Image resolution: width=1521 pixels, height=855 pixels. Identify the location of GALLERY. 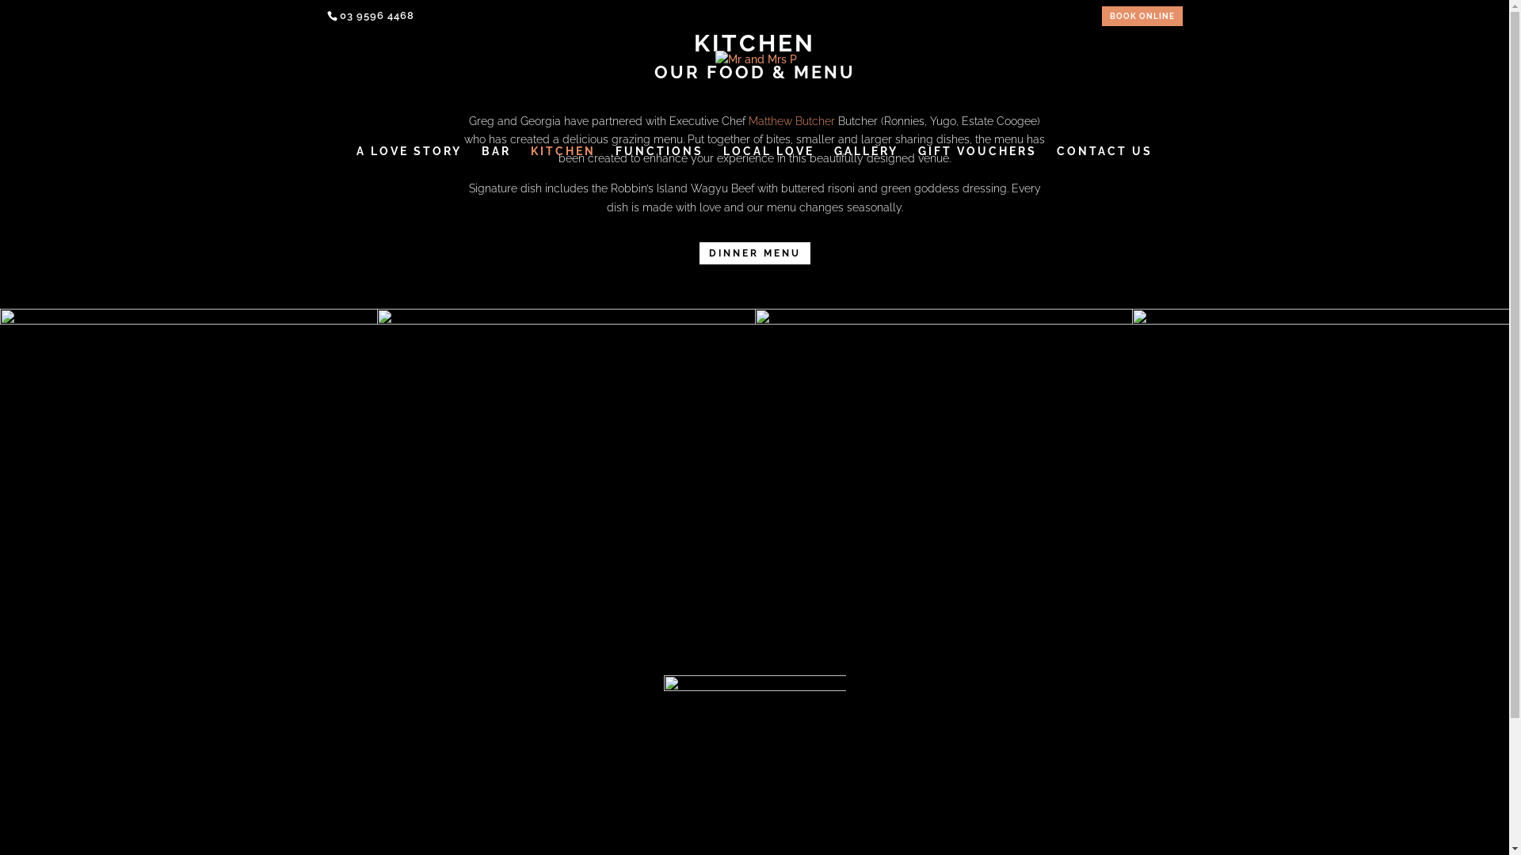
(867, 161).